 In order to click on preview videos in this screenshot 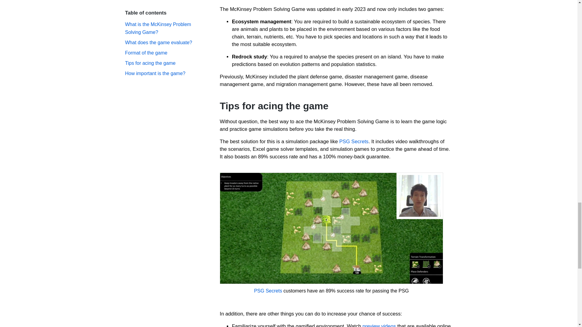, I will do `click(379, 325)`.